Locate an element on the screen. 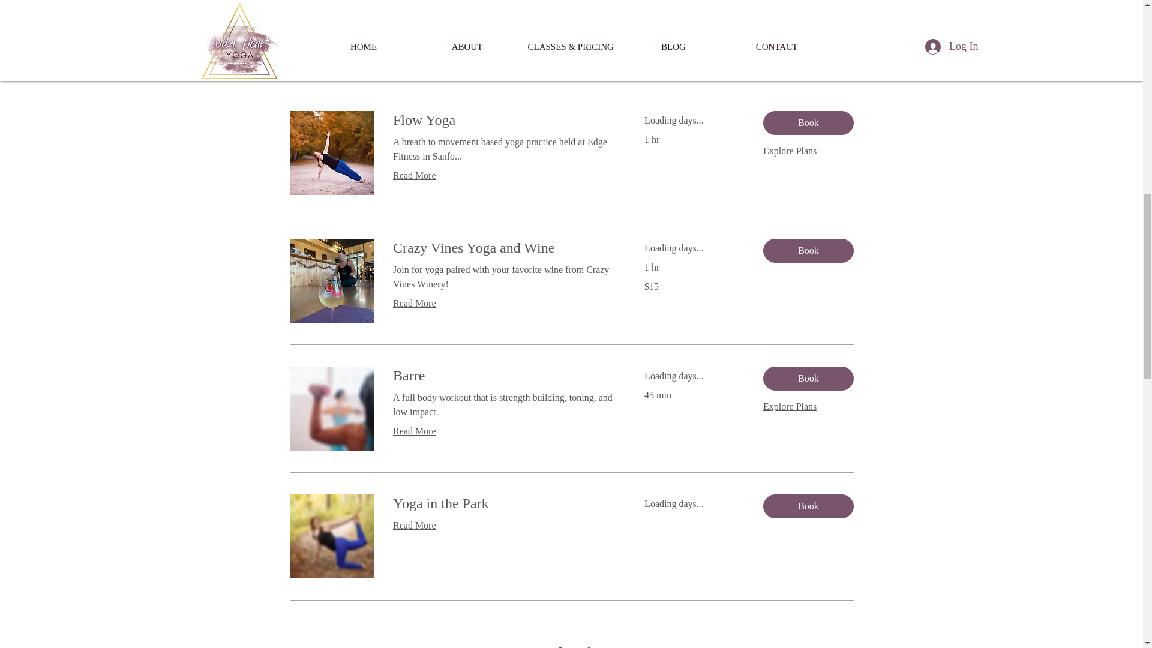  Read More is located at coordinates (504, 431).